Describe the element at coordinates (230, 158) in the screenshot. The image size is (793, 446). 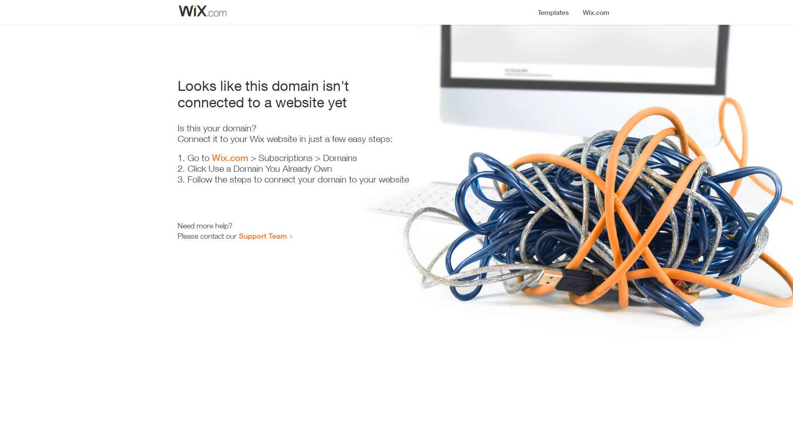
I see `Wix.com` at that location.